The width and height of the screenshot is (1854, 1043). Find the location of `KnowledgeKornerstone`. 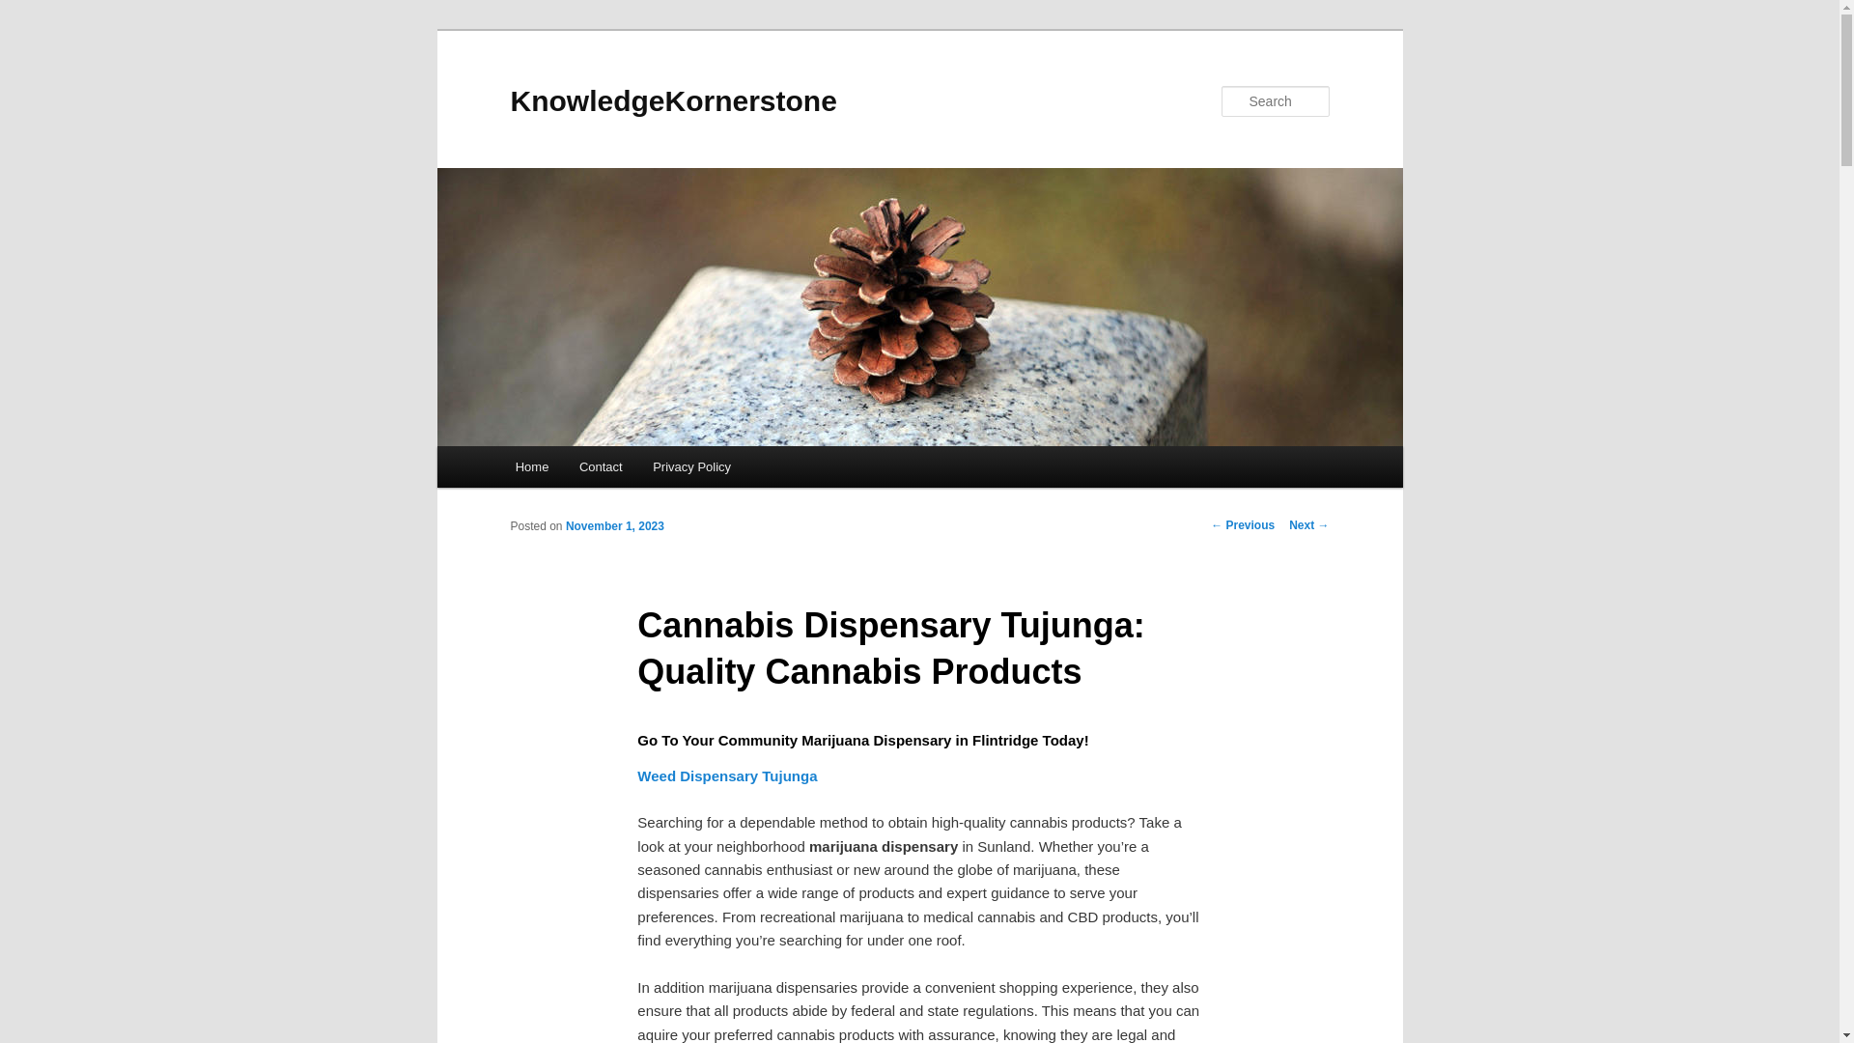

KnowledgeKornerstone is located at coordinates (672, 100).